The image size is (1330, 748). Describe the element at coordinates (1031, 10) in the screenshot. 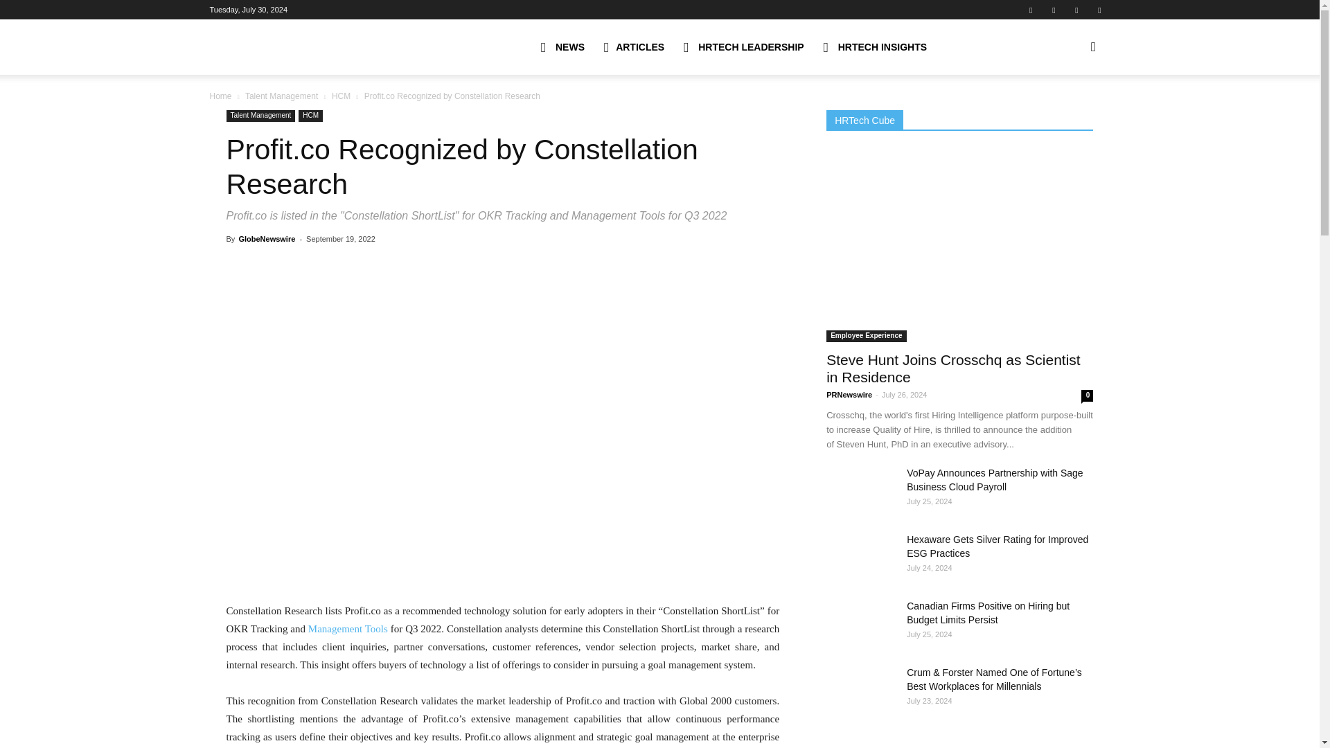

I see `Facebook` at that location.